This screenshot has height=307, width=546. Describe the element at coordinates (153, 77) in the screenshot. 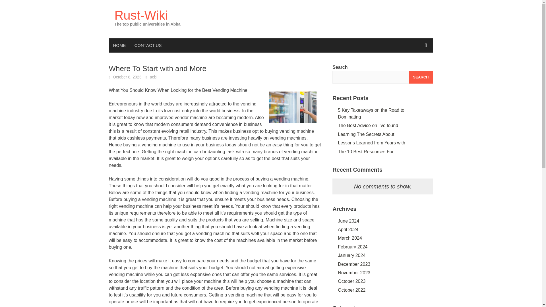

I see `aebi` at that location.